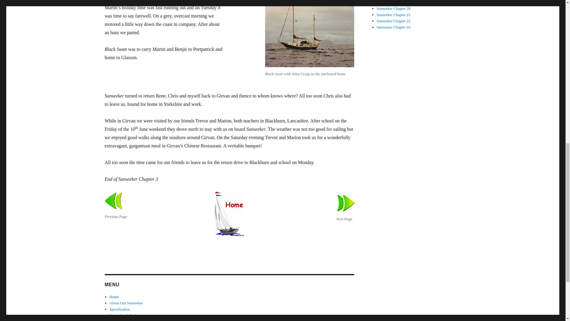 This screenshot has height=321, width=570. What do you see at coordinates (125, 320) in the screenshot?
I see `The Prologue` at bounding box center [125, 320].